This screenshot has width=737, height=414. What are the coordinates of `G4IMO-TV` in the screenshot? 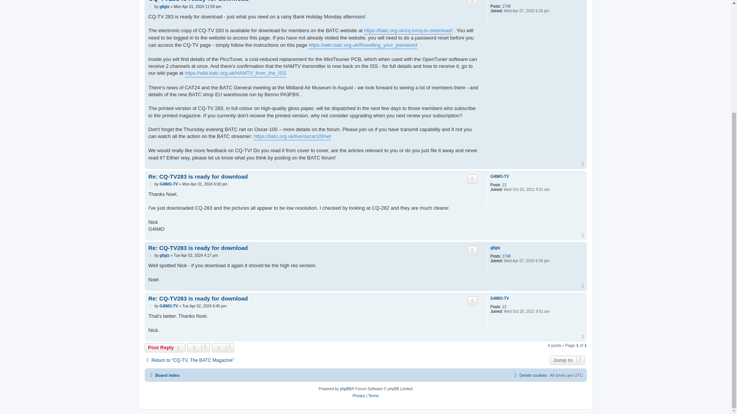 It's located at (499, 176).